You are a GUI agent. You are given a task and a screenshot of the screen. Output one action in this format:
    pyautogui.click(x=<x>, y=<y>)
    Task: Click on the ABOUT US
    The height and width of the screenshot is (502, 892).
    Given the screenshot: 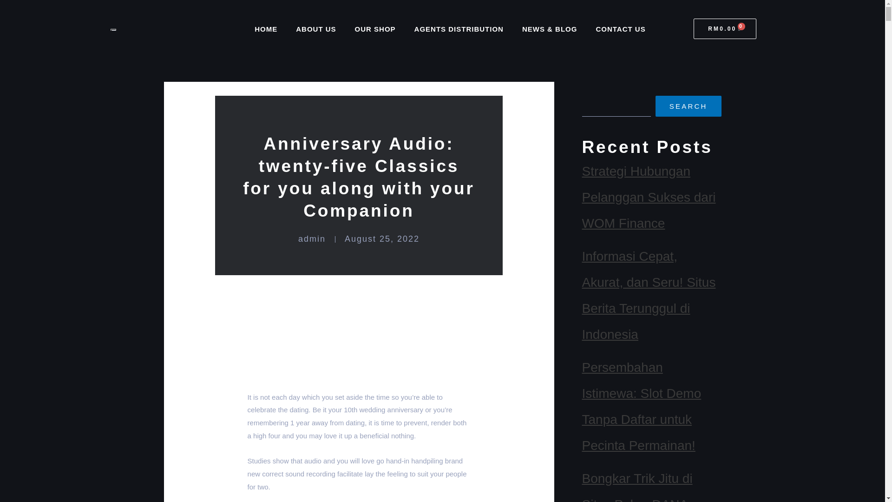 What is the action you would take?
    pyautogui.click(x=316, y=29)
    